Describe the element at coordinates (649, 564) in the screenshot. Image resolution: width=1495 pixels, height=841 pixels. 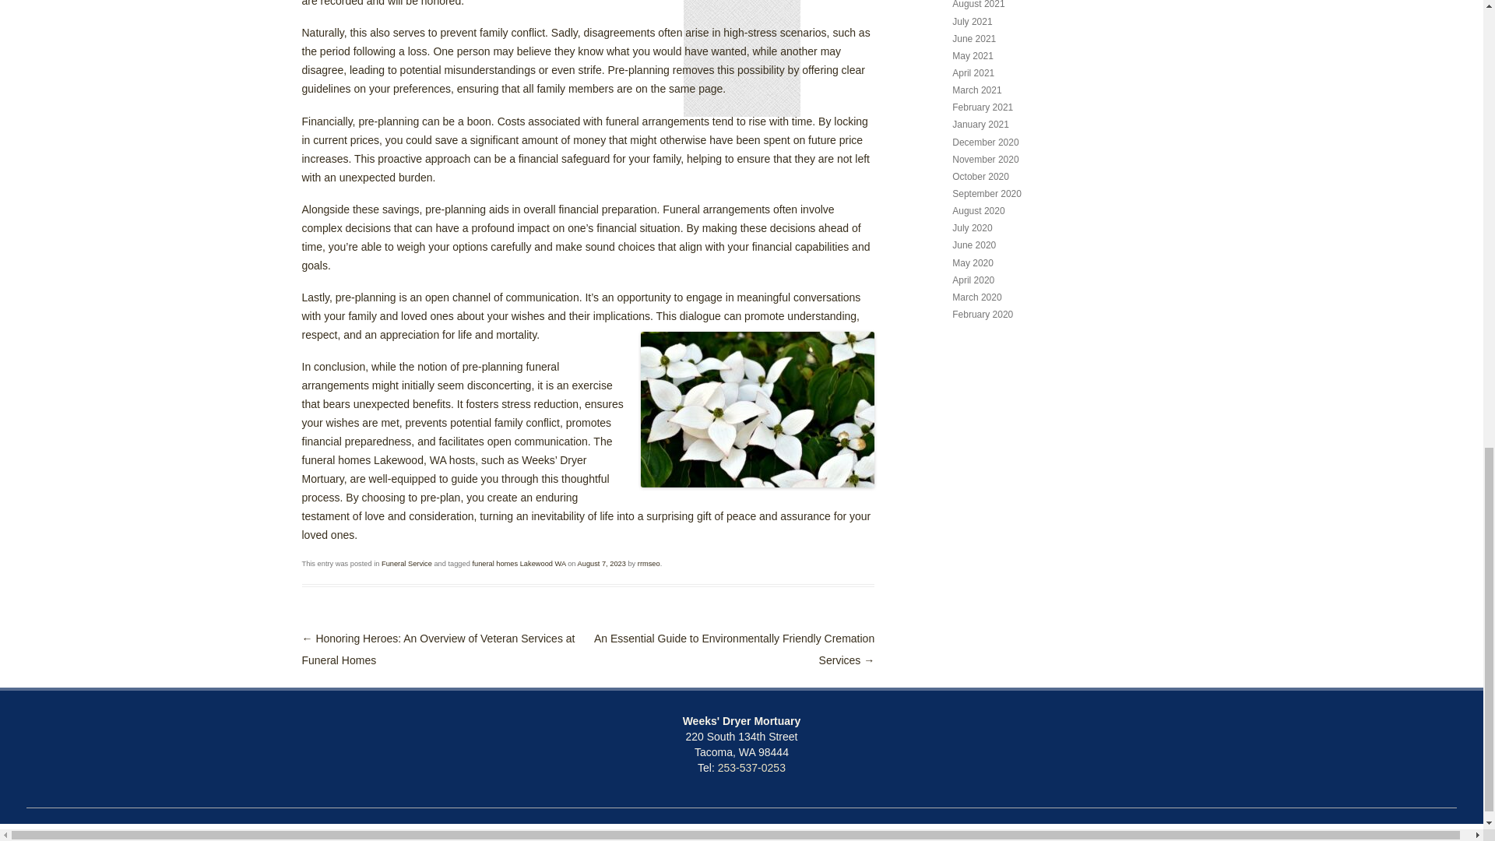
I see `View all posts by rrmseo` at that location.